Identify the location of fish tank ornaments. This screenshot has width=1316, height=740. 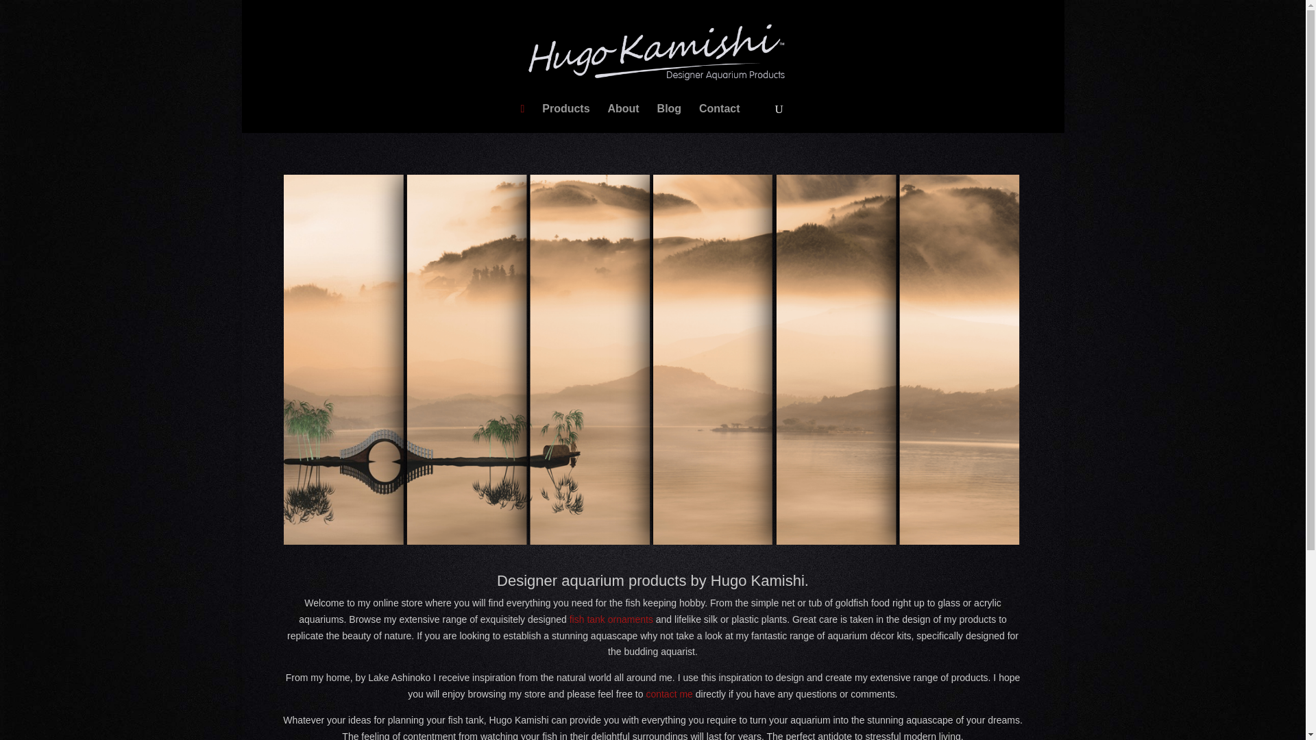
(611, 619).